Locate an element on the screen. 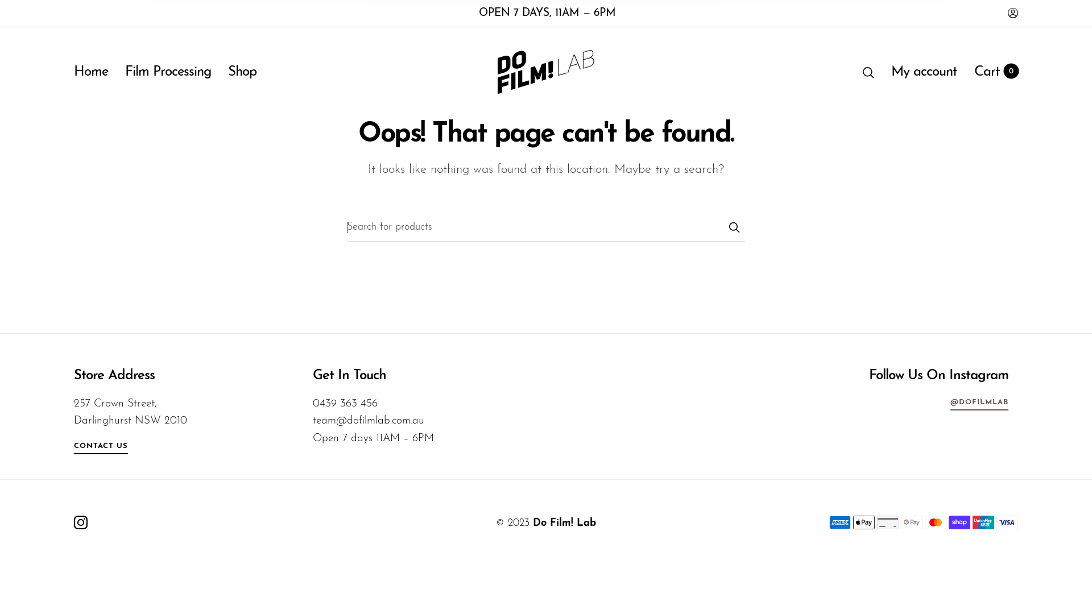 Image resolution: width=1092 pixels, height=614 pixels. Submit is located at coordinates (734, 227).